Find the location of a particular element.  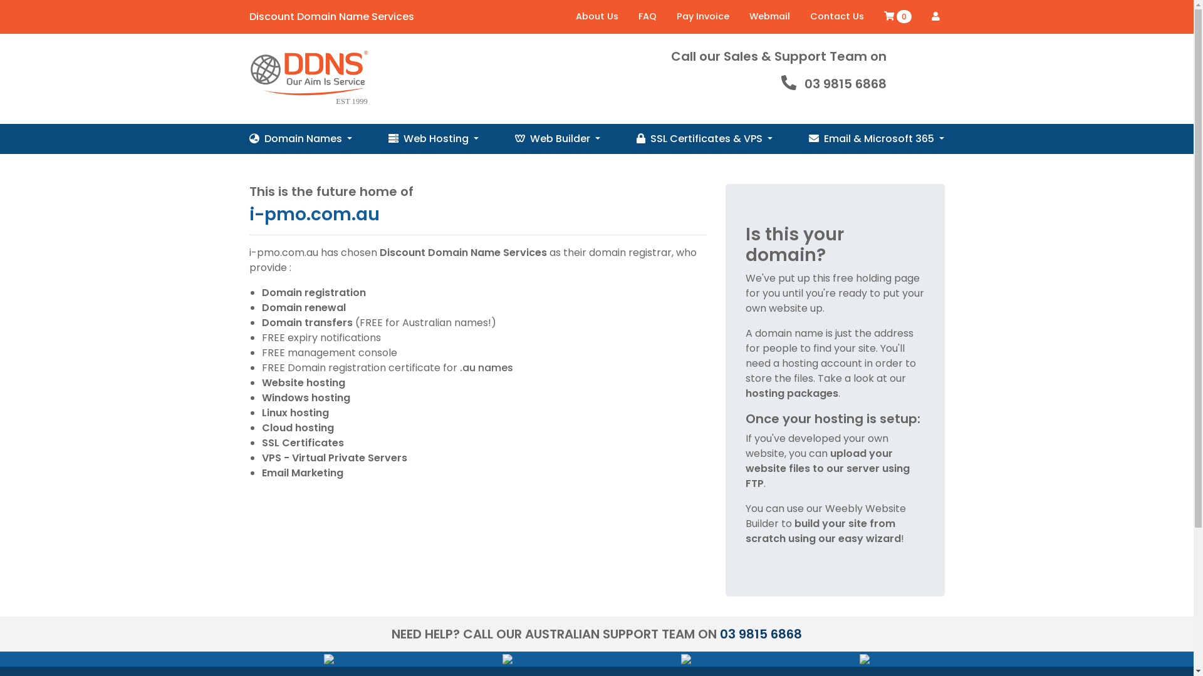

Webmail is located at coordinates (769, 17).